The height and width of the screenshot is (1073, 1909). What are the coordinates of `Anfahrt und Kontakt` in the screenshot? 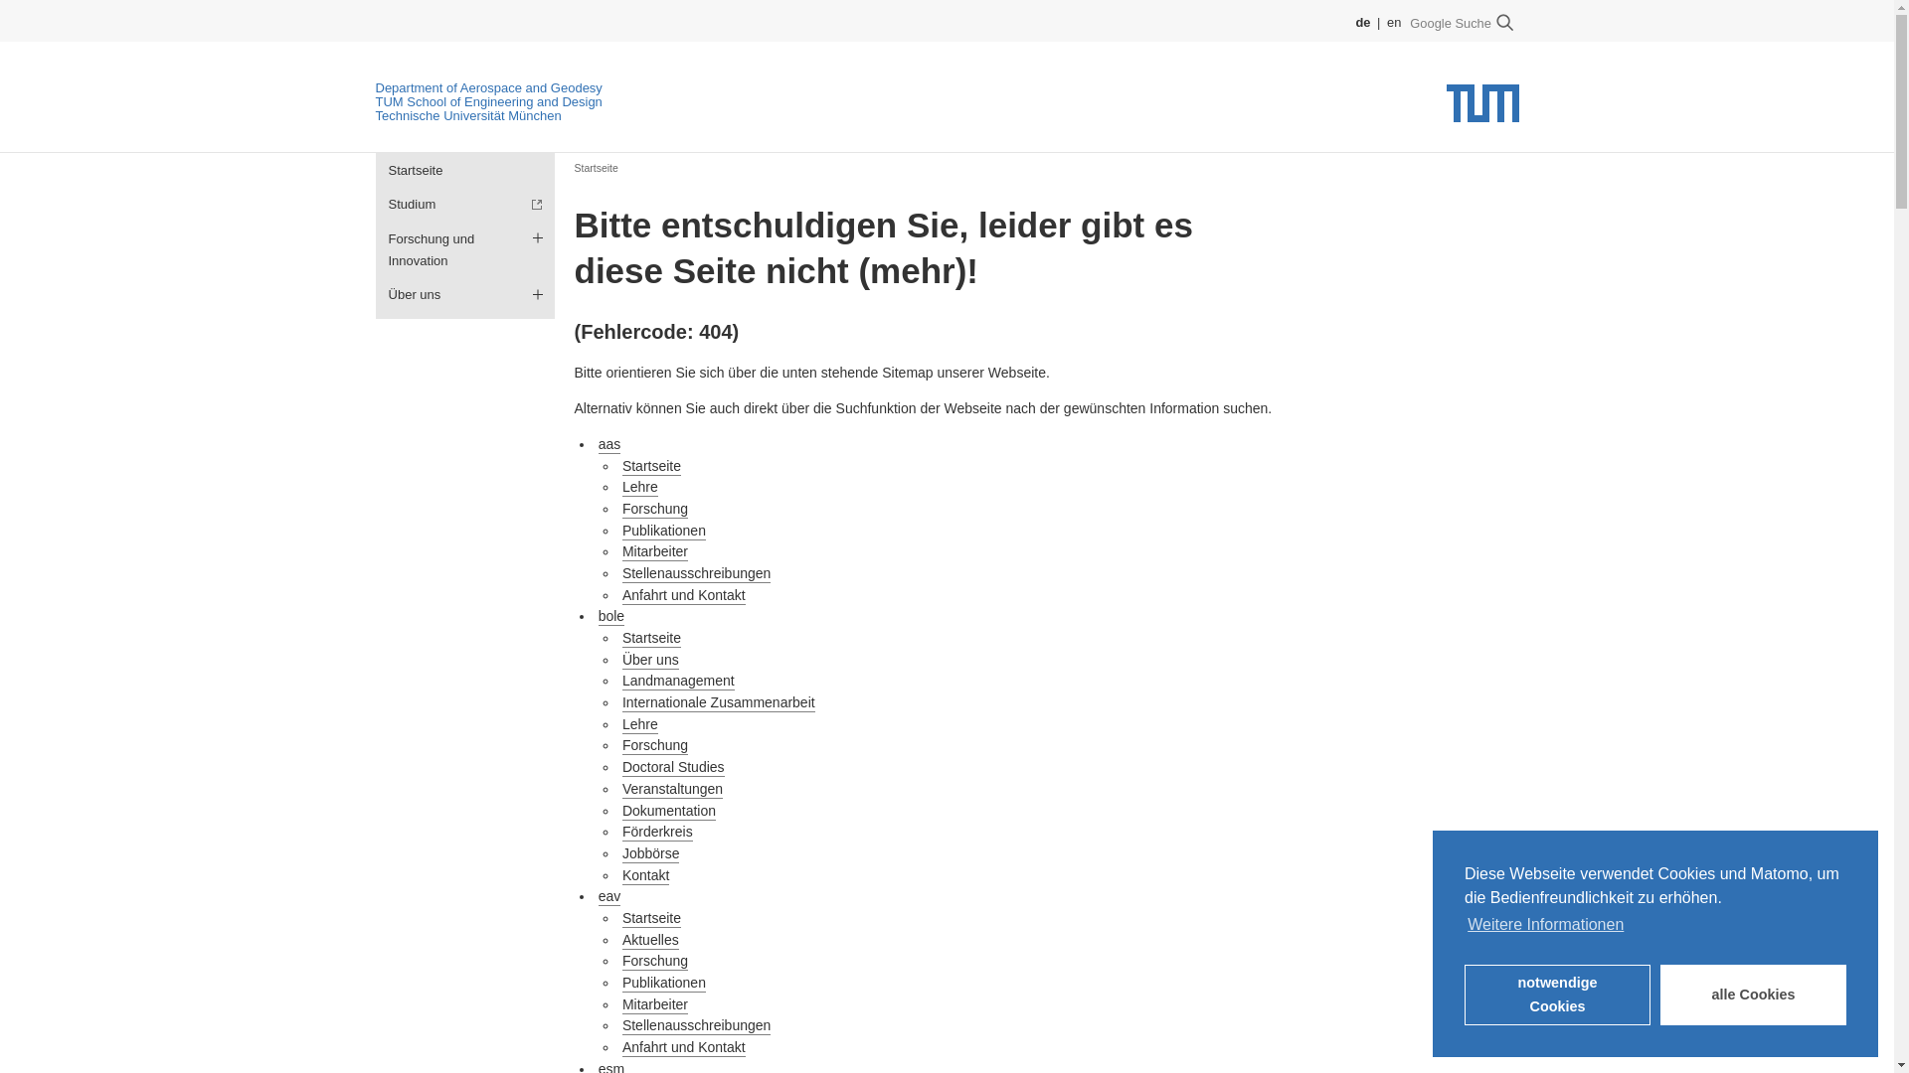 It's located at (684, 596).